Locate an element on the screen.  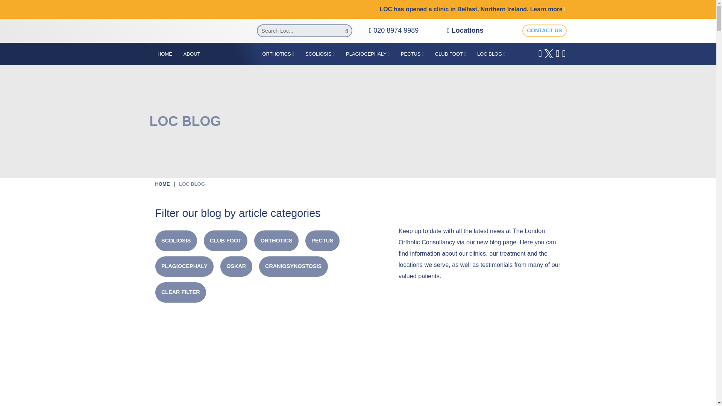
CONTACT US is located at coordinates (545, 31).